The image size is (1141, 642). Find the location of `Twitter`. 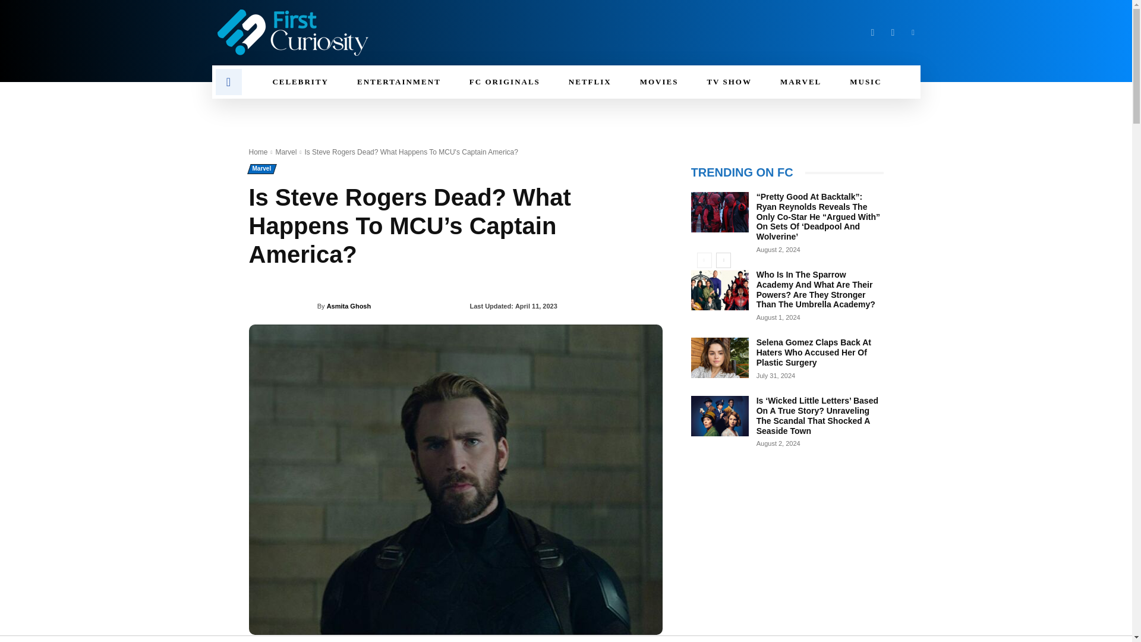

Twitter is located at coordinates (893, 32).